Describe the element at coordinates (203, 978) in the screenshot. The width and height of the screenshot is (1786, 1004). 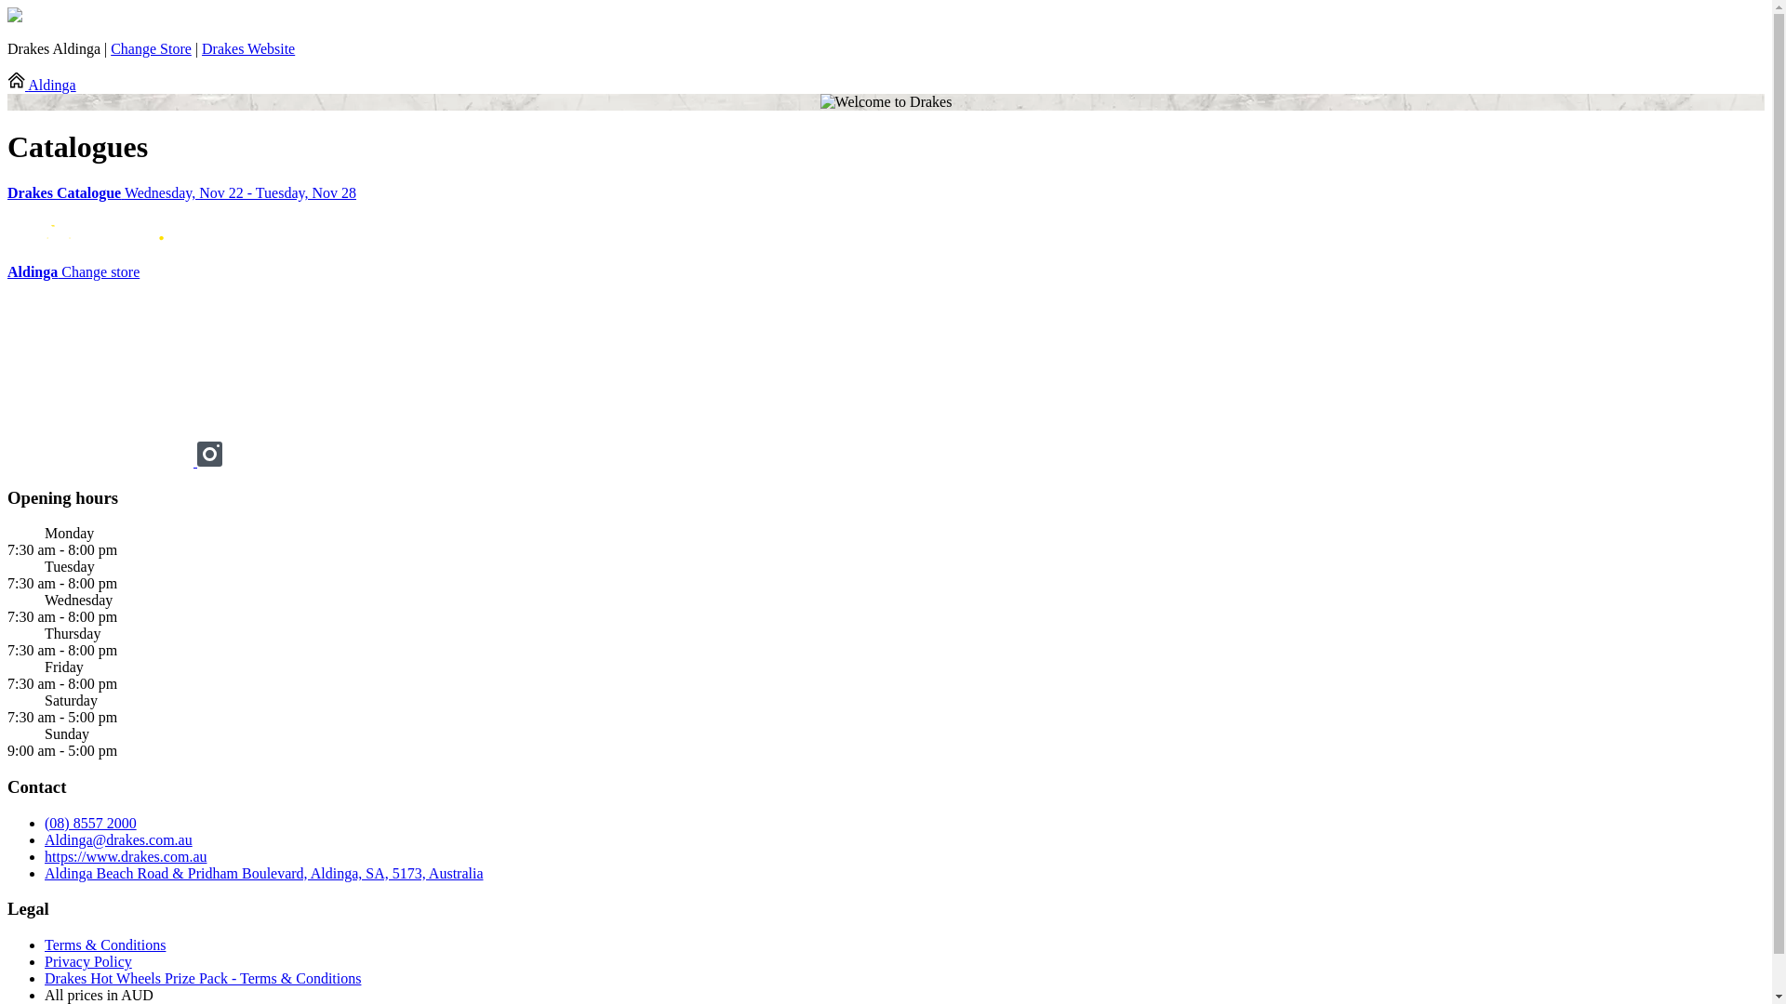
I see `Drakes Hot Wheels Prize Pack - Terms & Conditions` at that location.